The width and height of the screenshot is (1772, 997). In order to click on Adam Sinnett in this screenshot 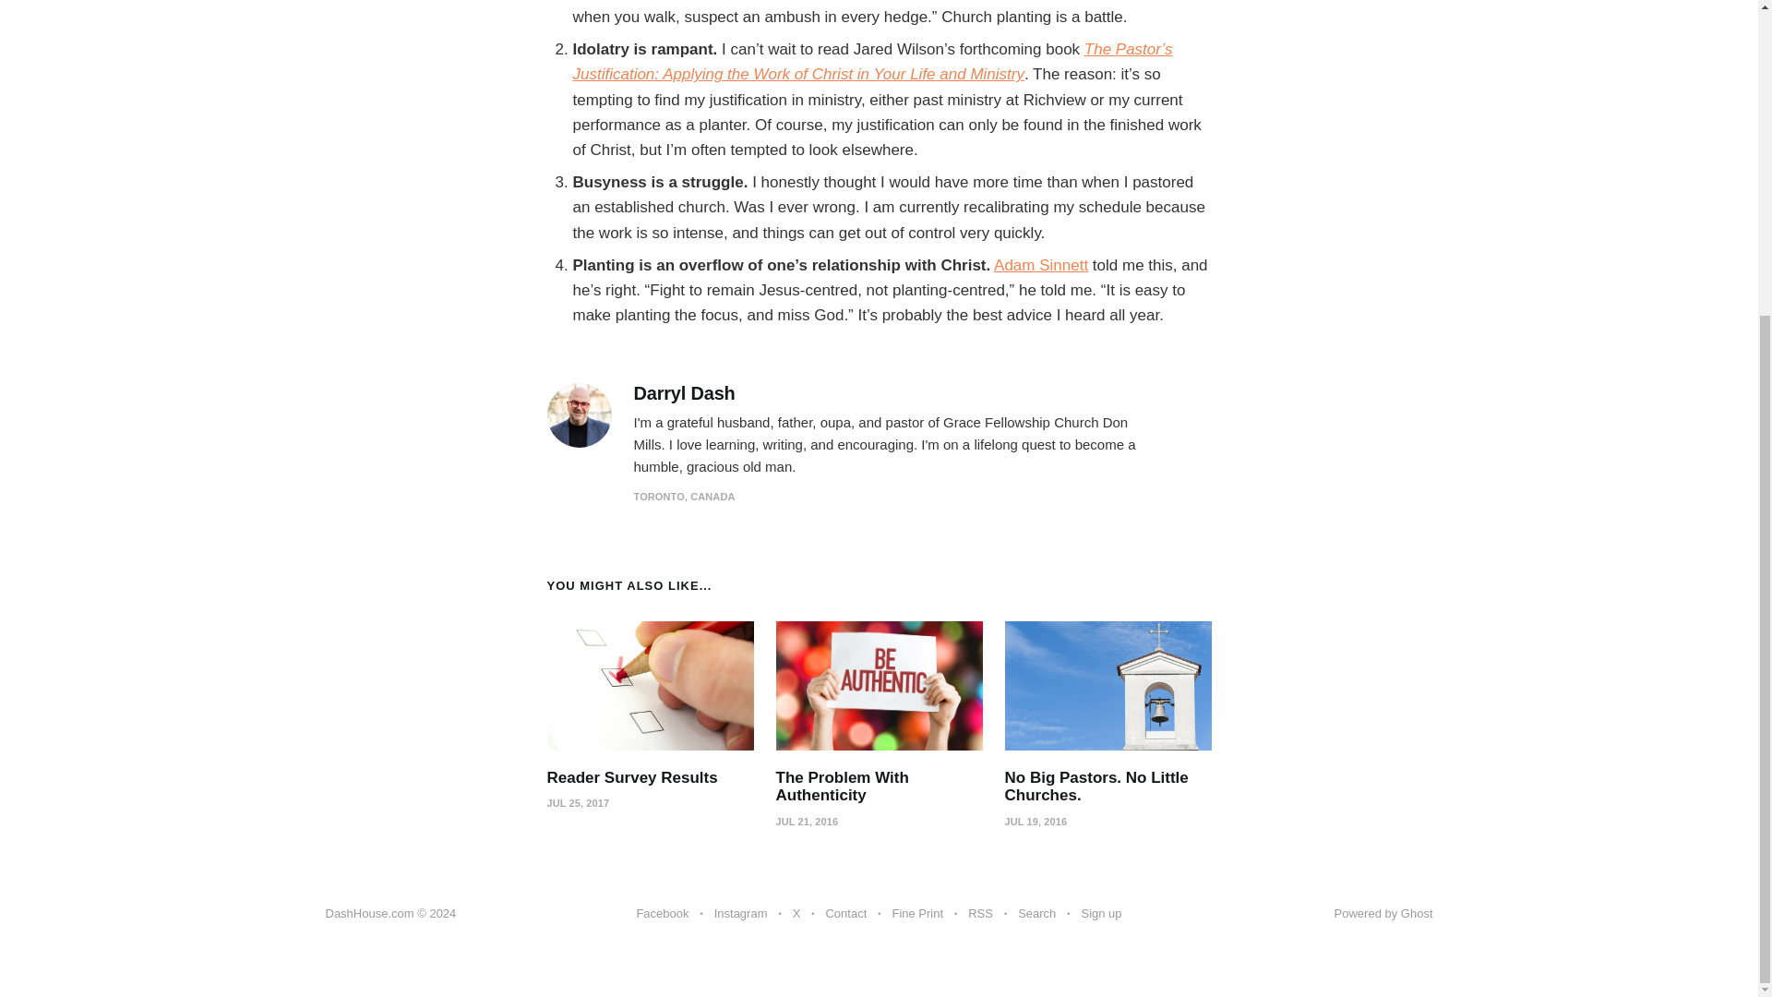, I will do `click(1041, 265)`.